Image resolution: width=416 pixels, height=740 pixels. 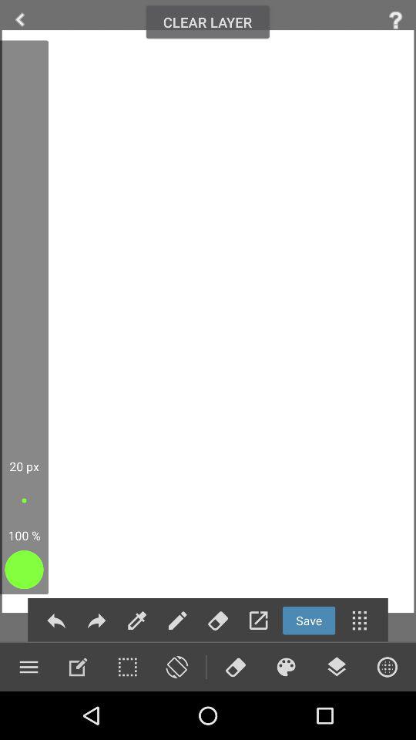 What do you see at coordinates (78, 667) in the screenshot?
I see `draw` at bounding box center [78, 667].